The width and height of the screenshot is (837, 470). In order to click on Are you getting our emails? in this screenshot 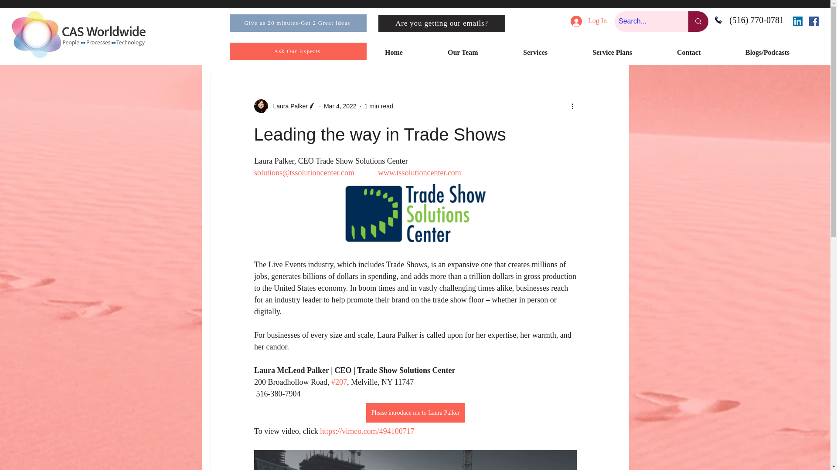, I will do `click(442, 23)`.